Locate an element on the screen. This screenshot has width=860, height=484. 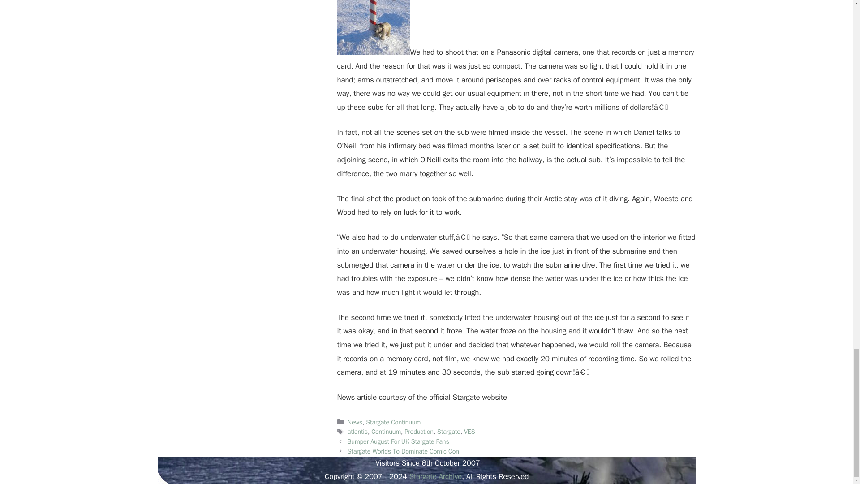
VES is located at coordinates (469, 431).